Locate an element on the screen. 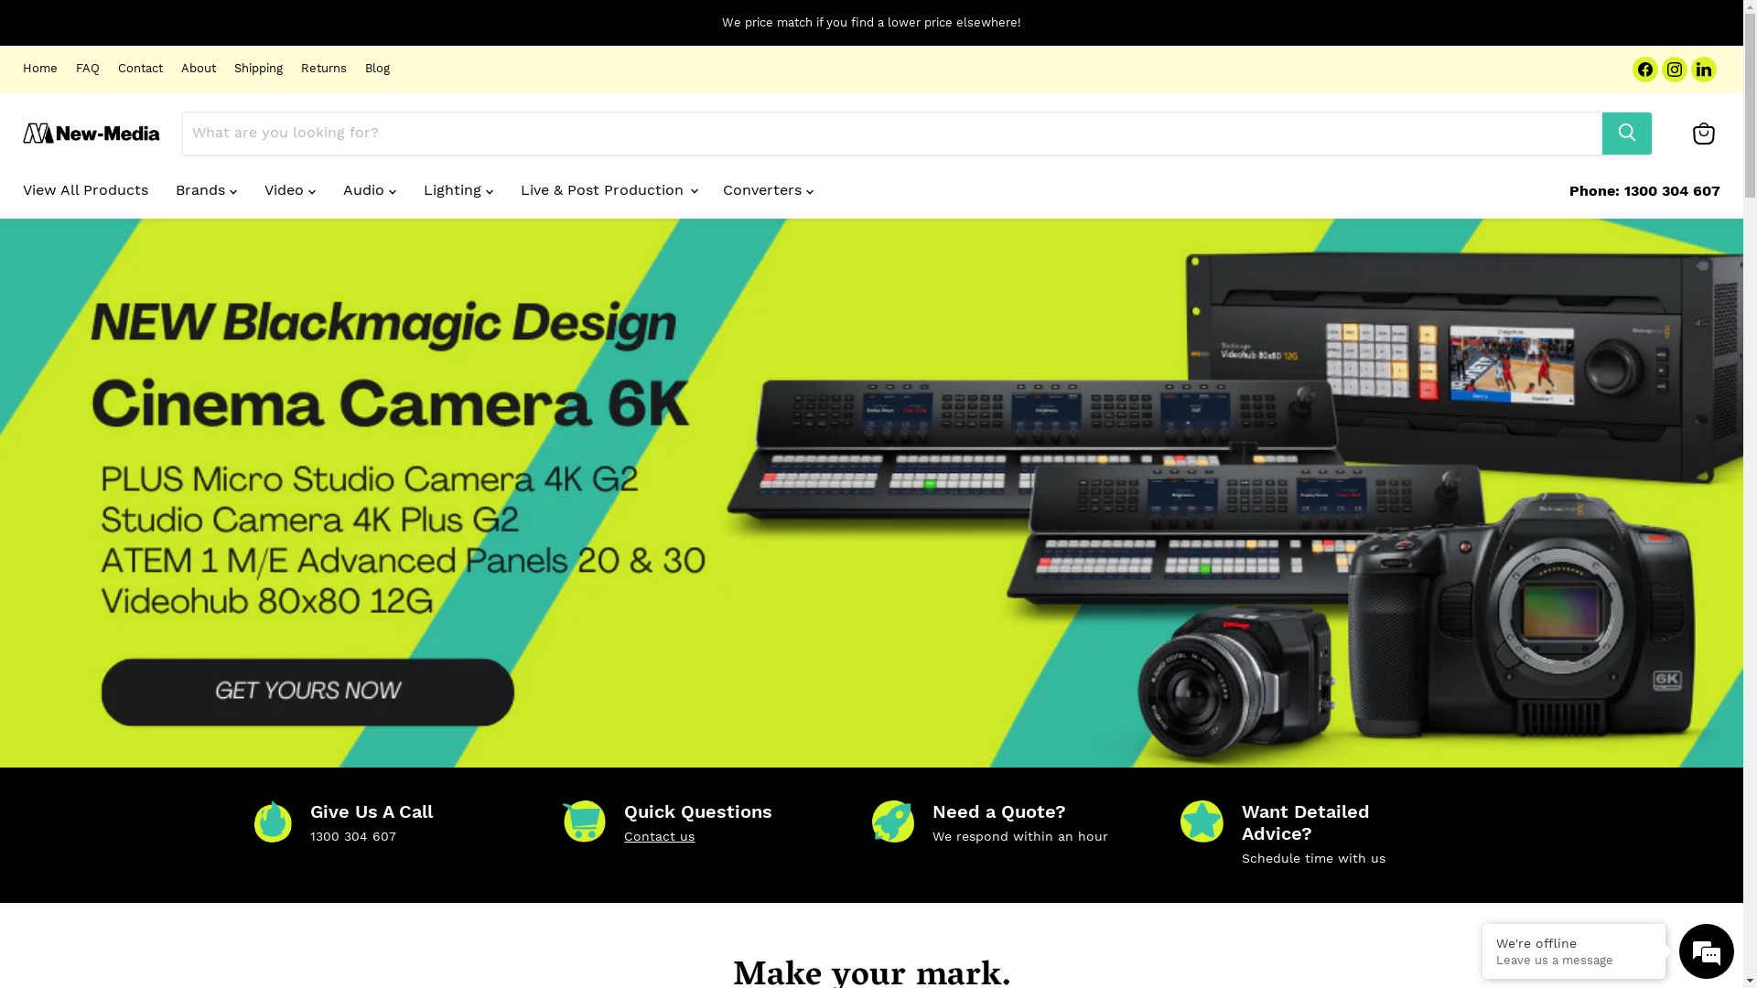 This screenshot has height=988, width=1757. Find us on LinkedIn is located at coordinates (1704, 70).